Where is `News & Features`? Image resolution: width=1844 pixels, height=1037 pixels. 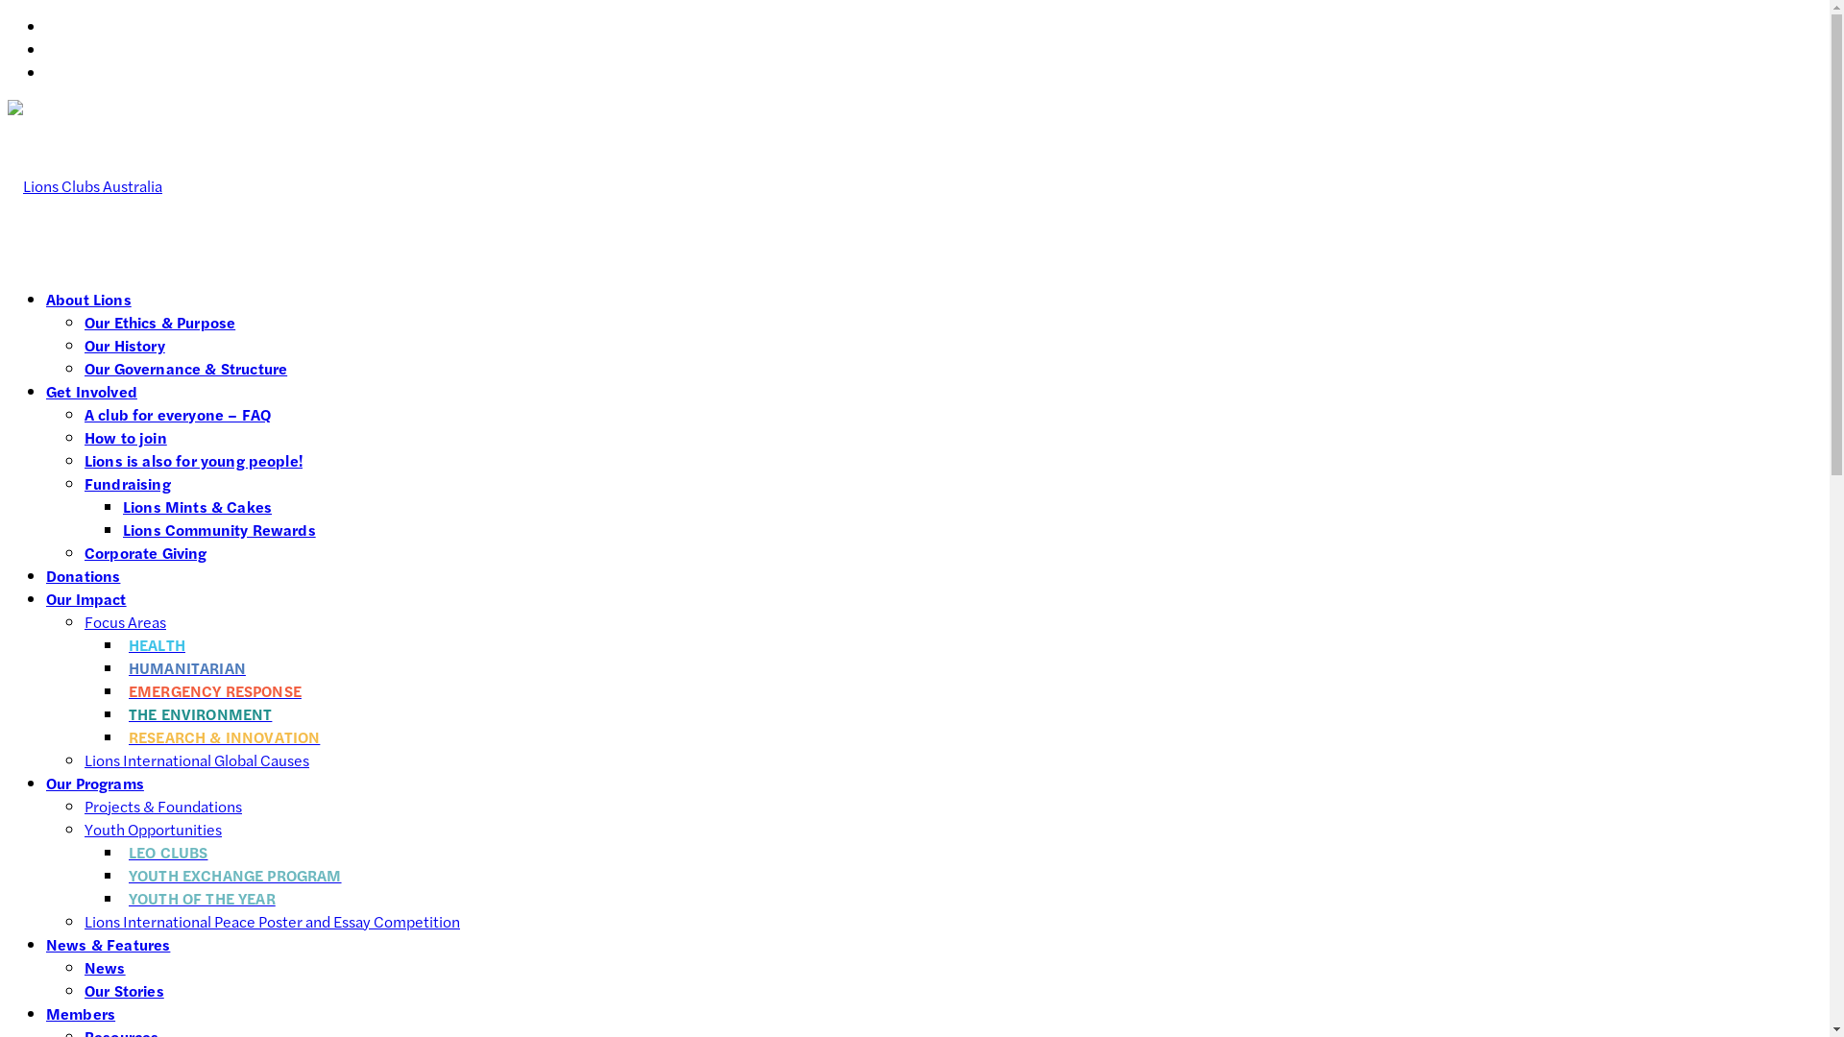 News & Features is located at coordinates (108, 945).